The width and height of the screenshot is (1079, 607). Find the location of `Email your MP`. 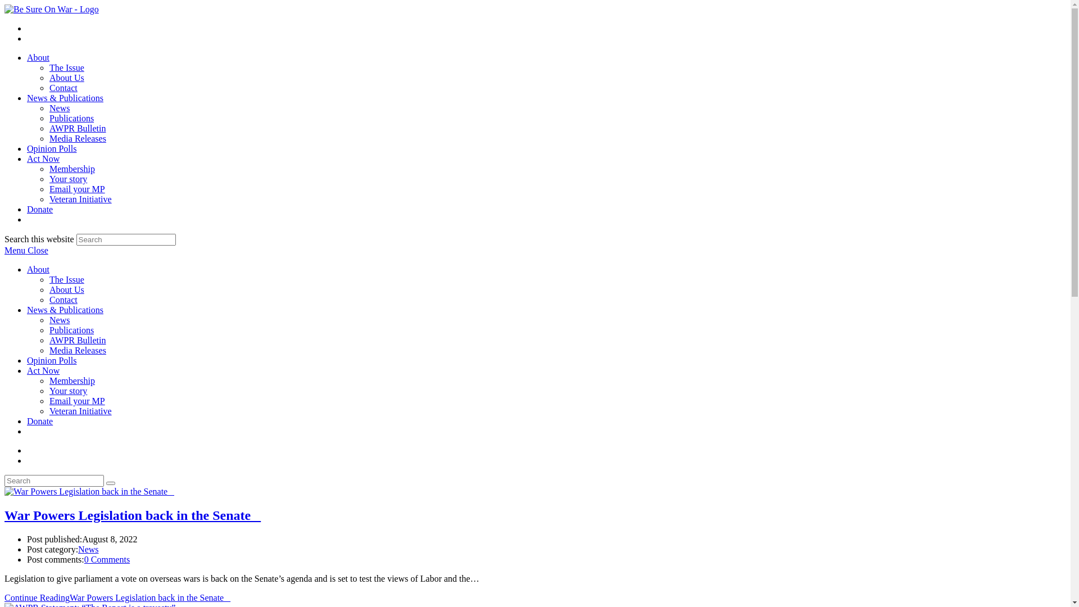

Email your MP is located at coordinates (78, 189).